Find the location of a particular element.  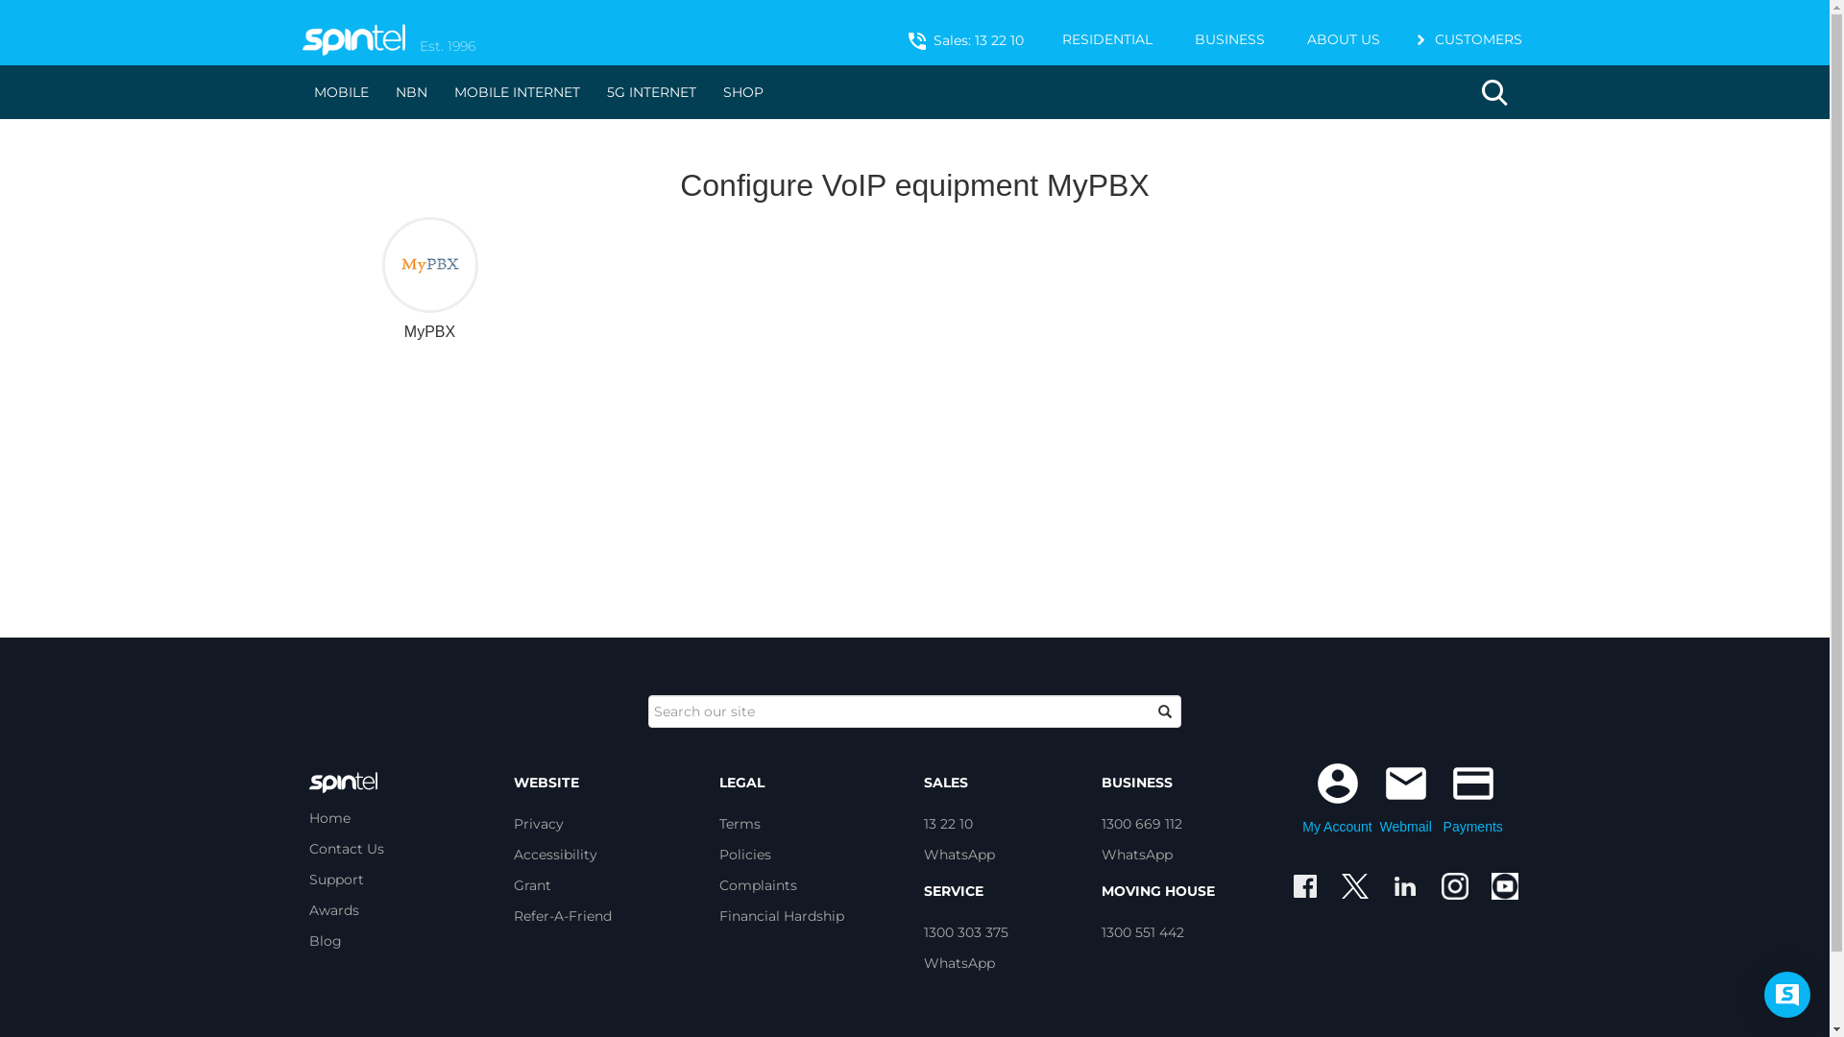

phone_in_talkSales: 13 22 10 is located at coordinates (964, 44).